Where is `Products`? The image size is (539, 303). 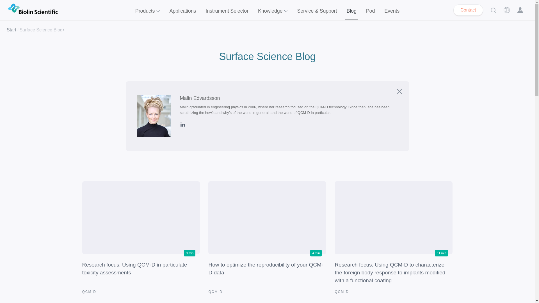 Products is located at coordinates (148, 10).